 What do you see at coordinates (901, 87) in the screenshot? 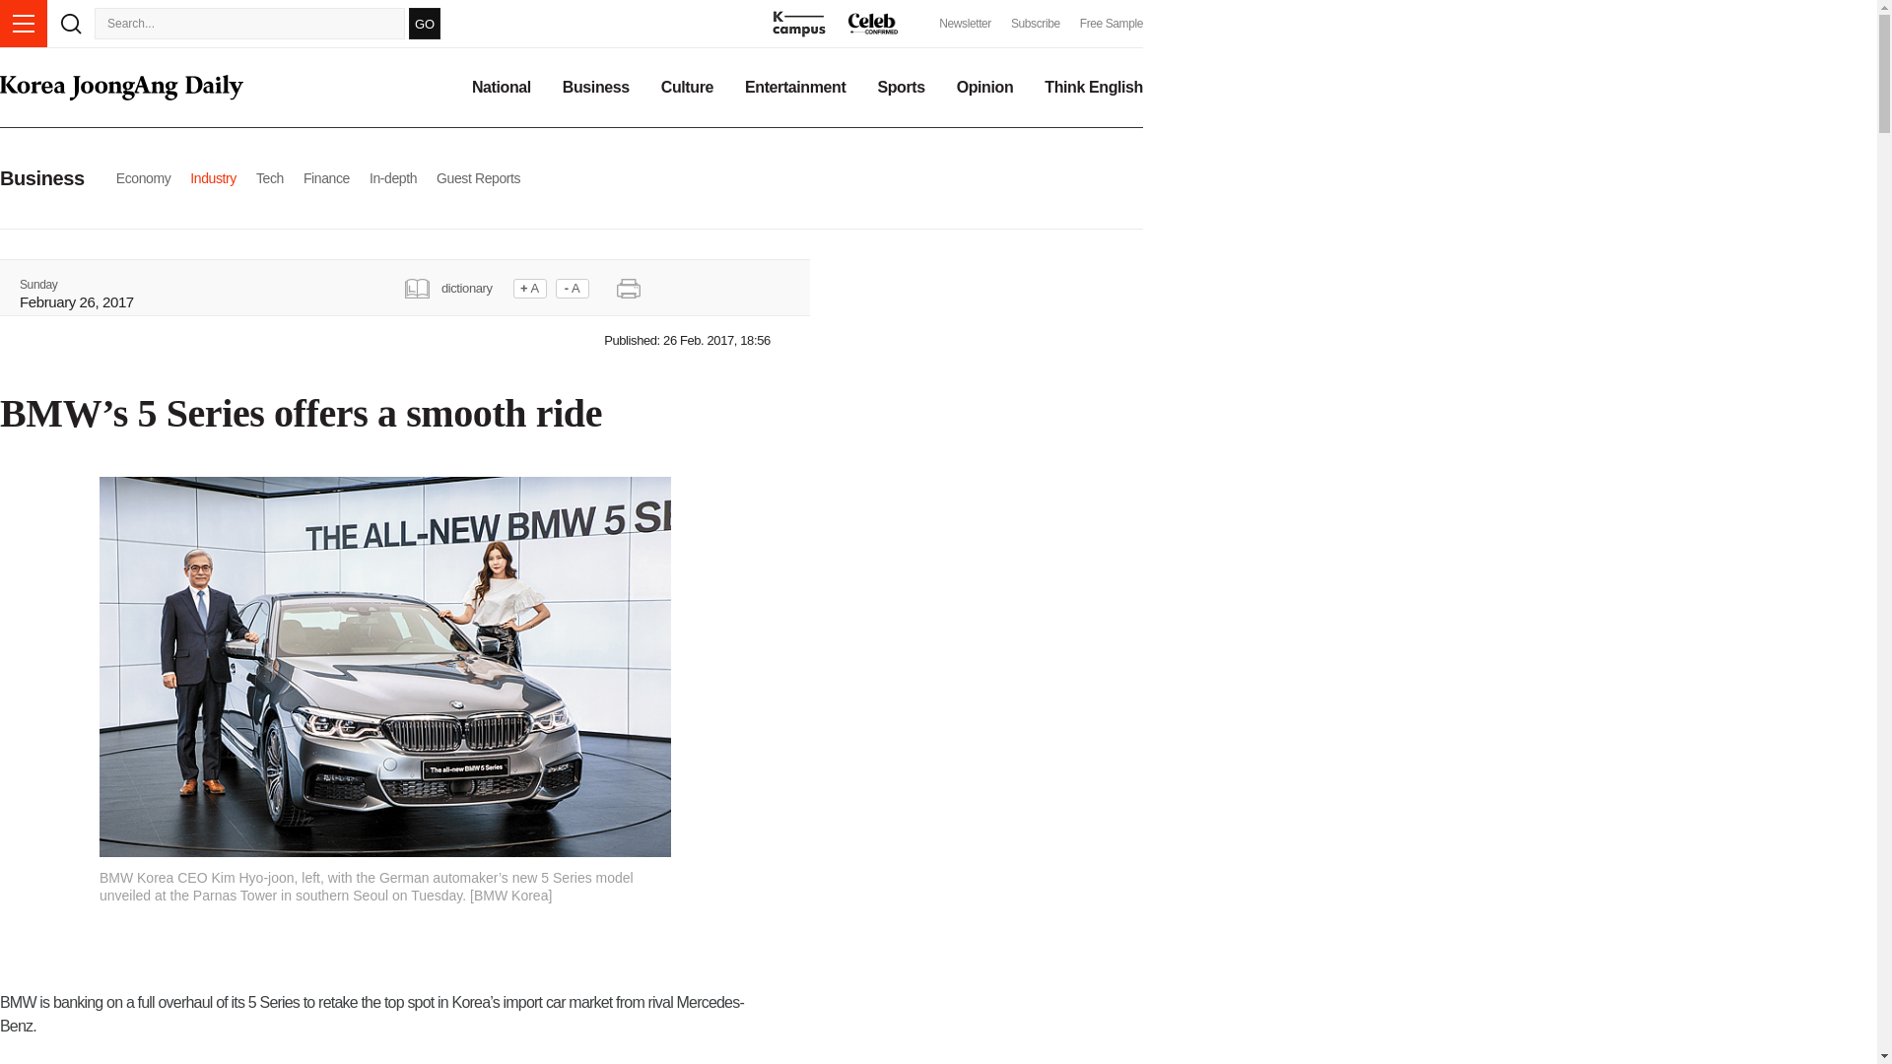
I see `Sports` at bounding box center [901, 87].